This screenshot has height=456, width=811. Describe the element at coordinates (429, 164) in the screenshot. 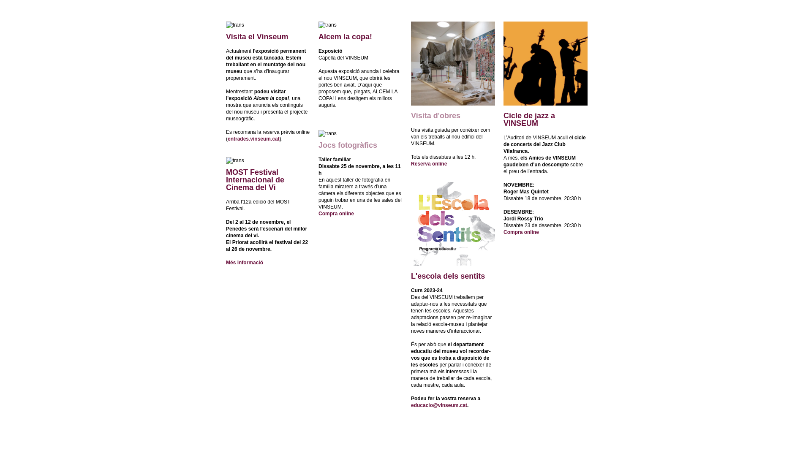

I see `Reserva online` at that location.